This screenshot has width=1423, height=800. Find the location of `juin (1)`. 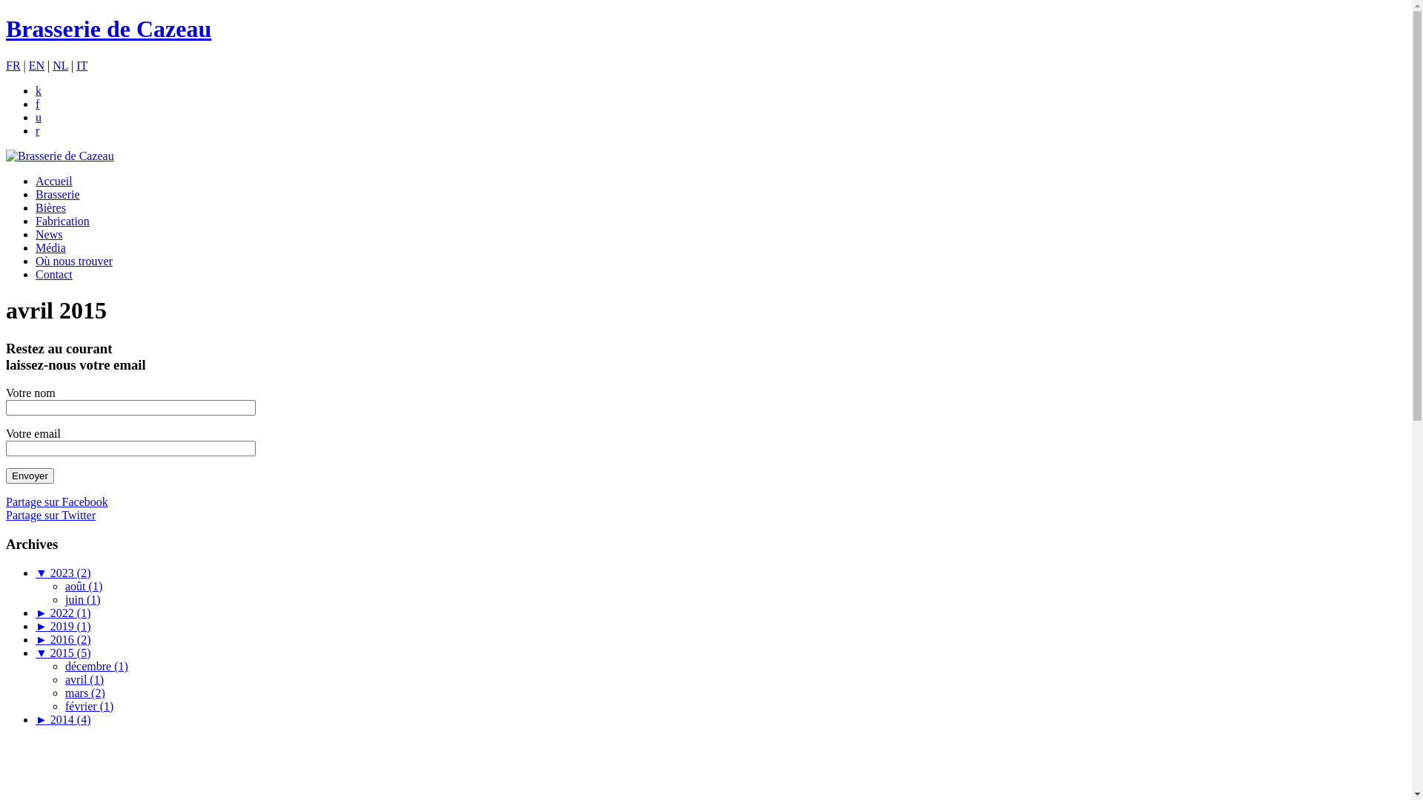

juin (1) is located at coordinates (83, 600).